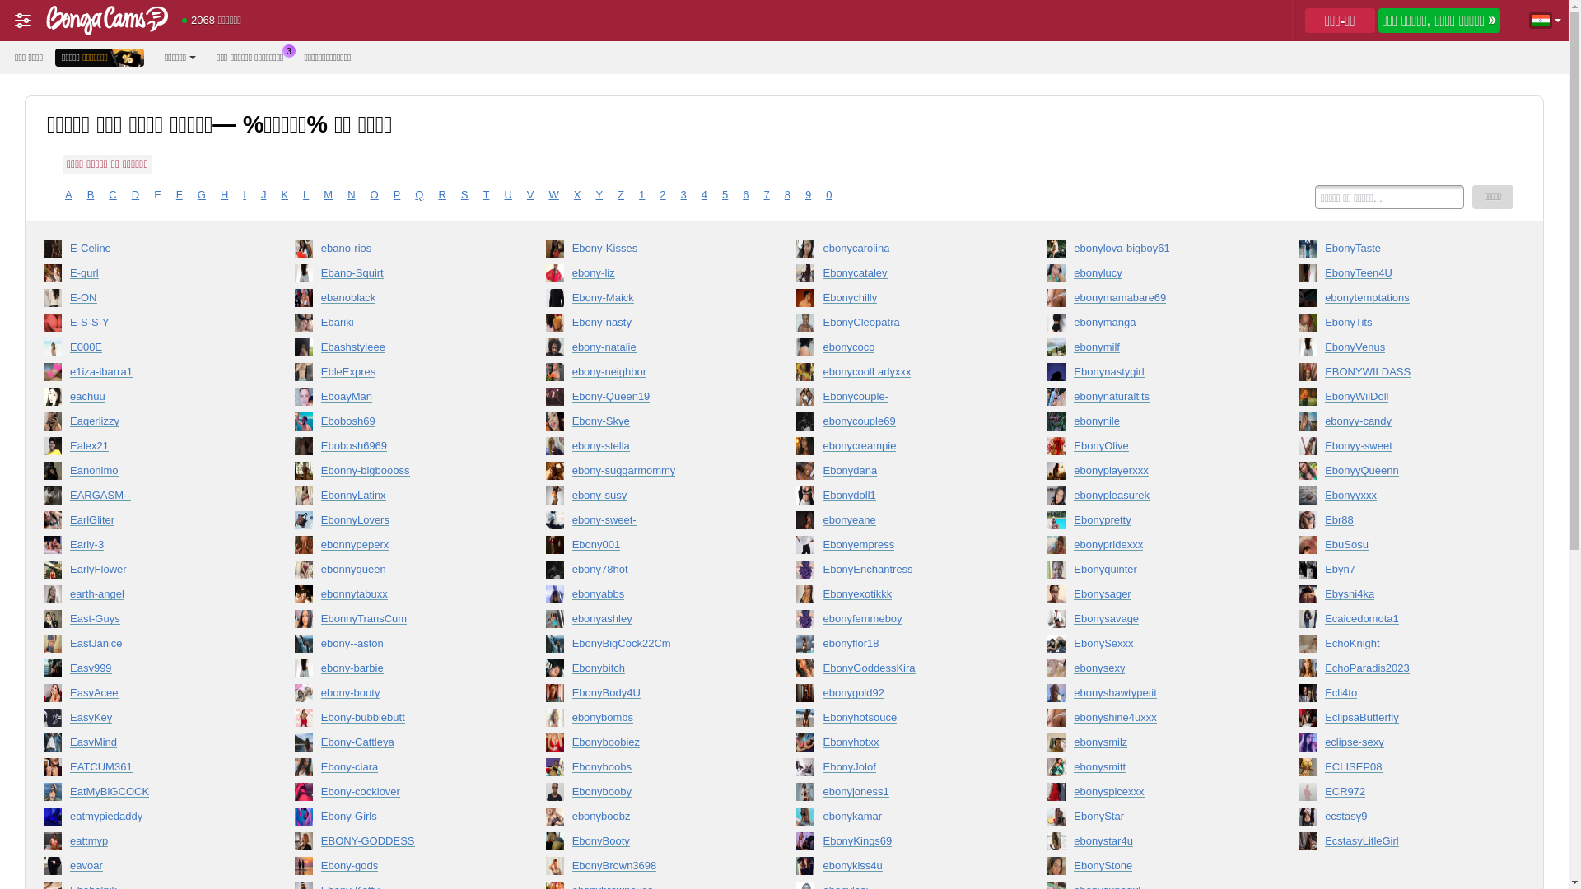  Describe the element at coordinates (648, 548) in the screenshot. I see `Ebony001` at that location.